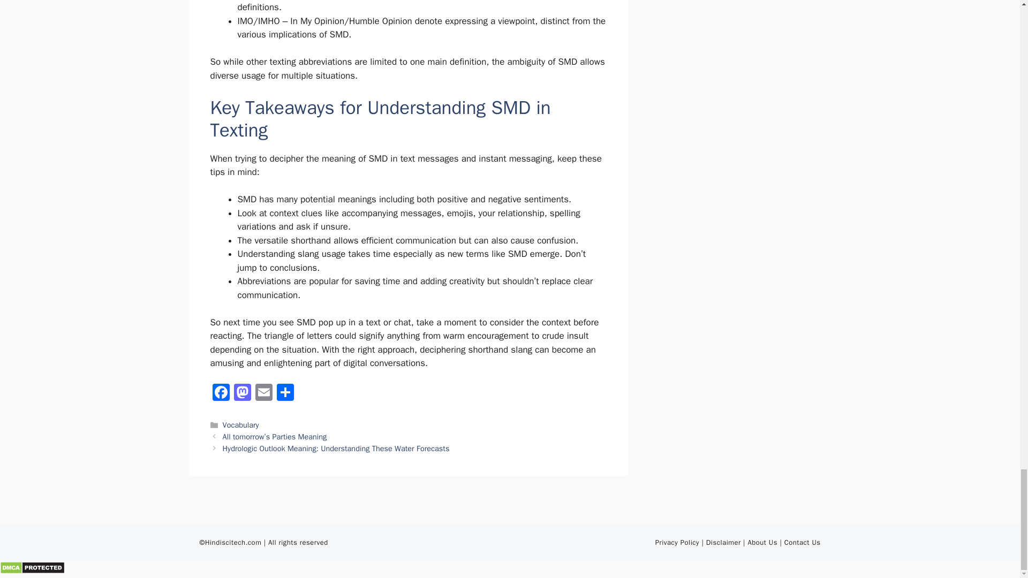 The height and width of the screenshot is (578, 1028). What do you see at coordinates (221, 394) in the screenshot?
I see `Facebook` at bounding box center [221, 394].